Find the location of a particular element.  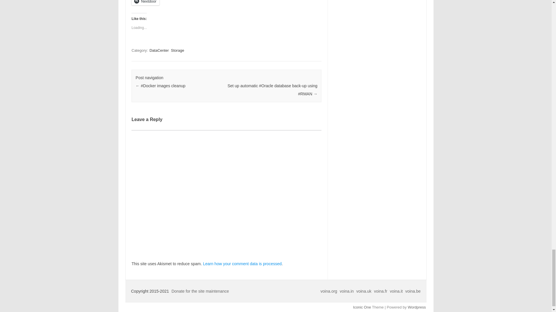

Learn how your comment data is processed is located at coordinates (242, 264).